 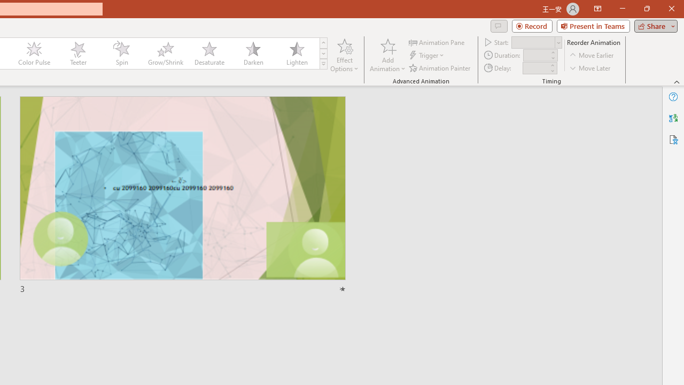 What do you see at coordinates (535, 68) in the screenshot?
I see `Animation Delay` at bounding box center [535, 68].